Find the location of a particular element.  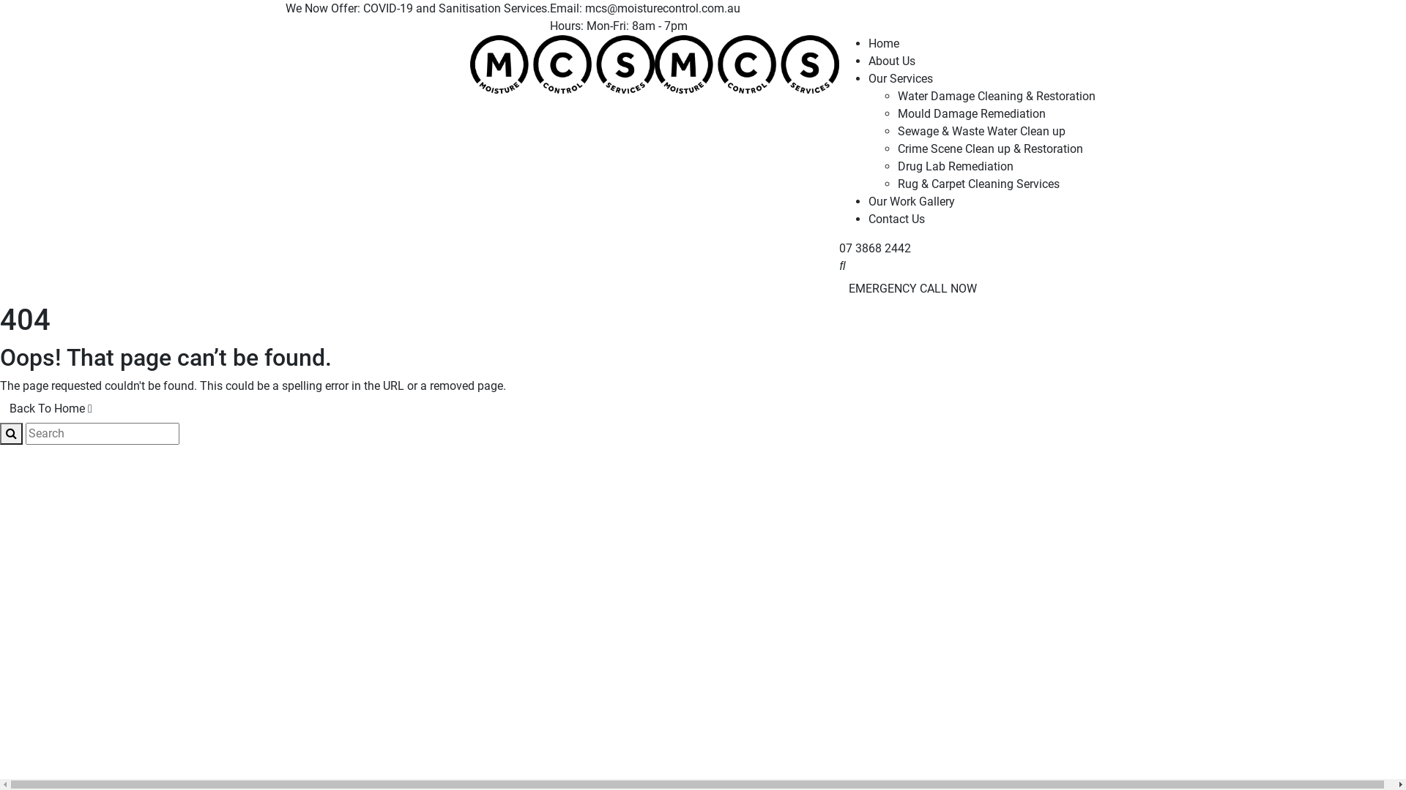

Home is located at coordinates (884, 44).